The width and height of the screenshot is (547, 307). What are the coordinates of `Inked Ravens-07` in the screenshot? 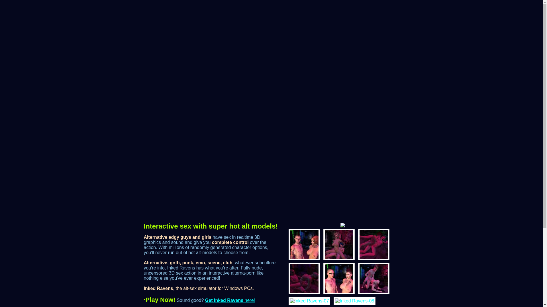 It's located at (309, 301).